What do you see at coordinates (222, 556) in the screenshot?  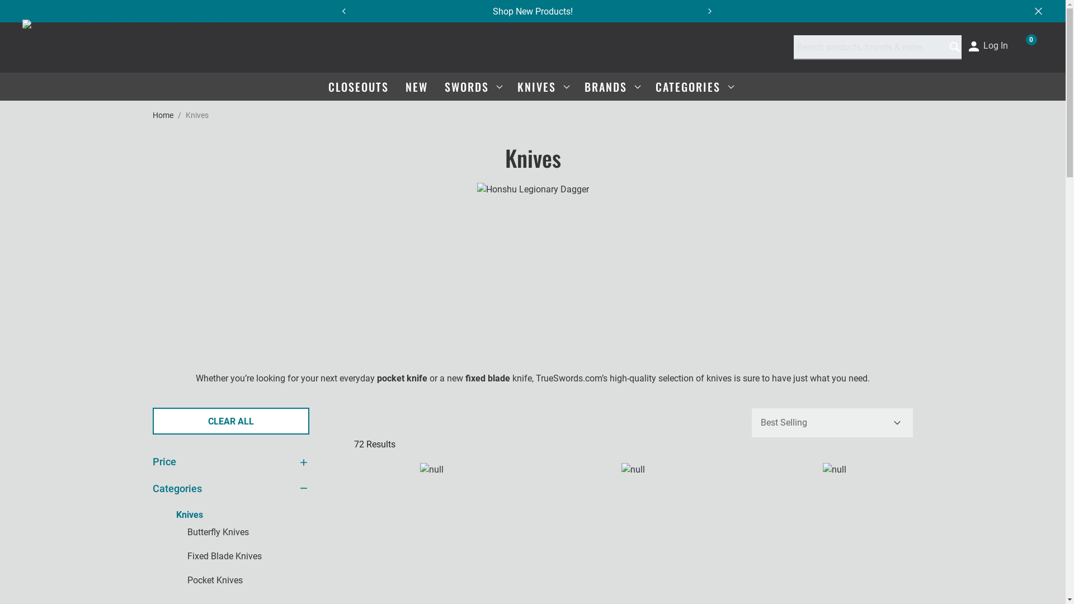 I see `Refine by Categories: Fixed Blade Knives` at bounding box center [222, 556].